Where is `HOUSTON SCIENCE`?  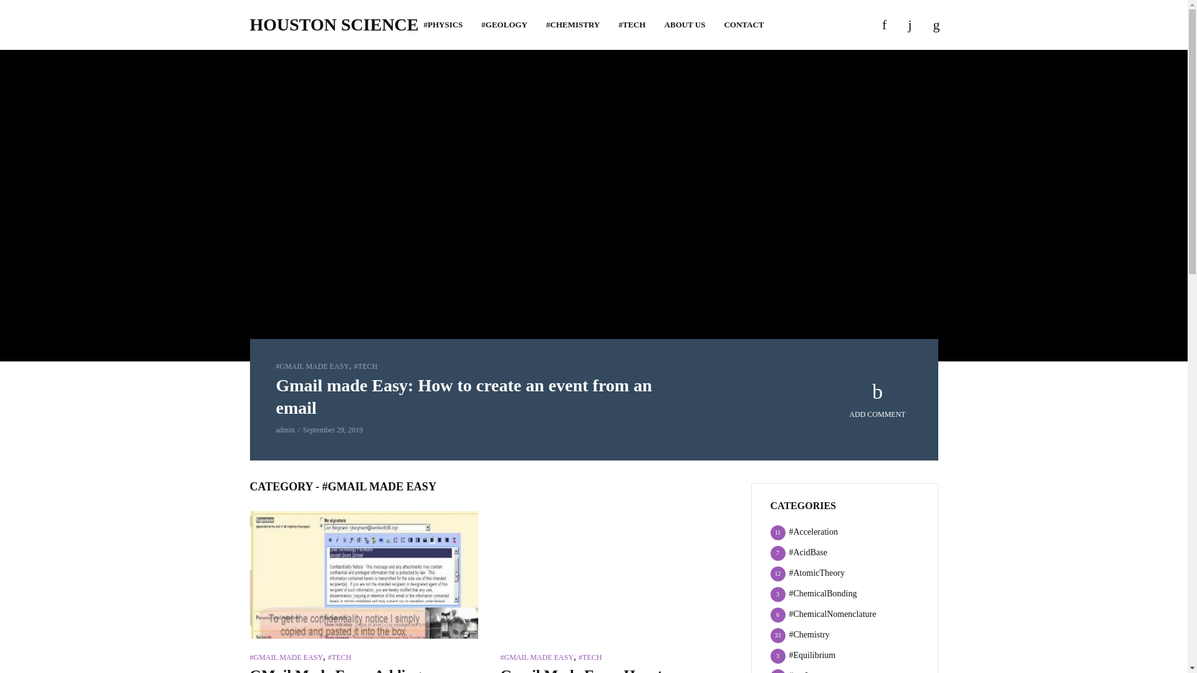
HOUSTON SCIENCE is located at coordinates (333, 25).